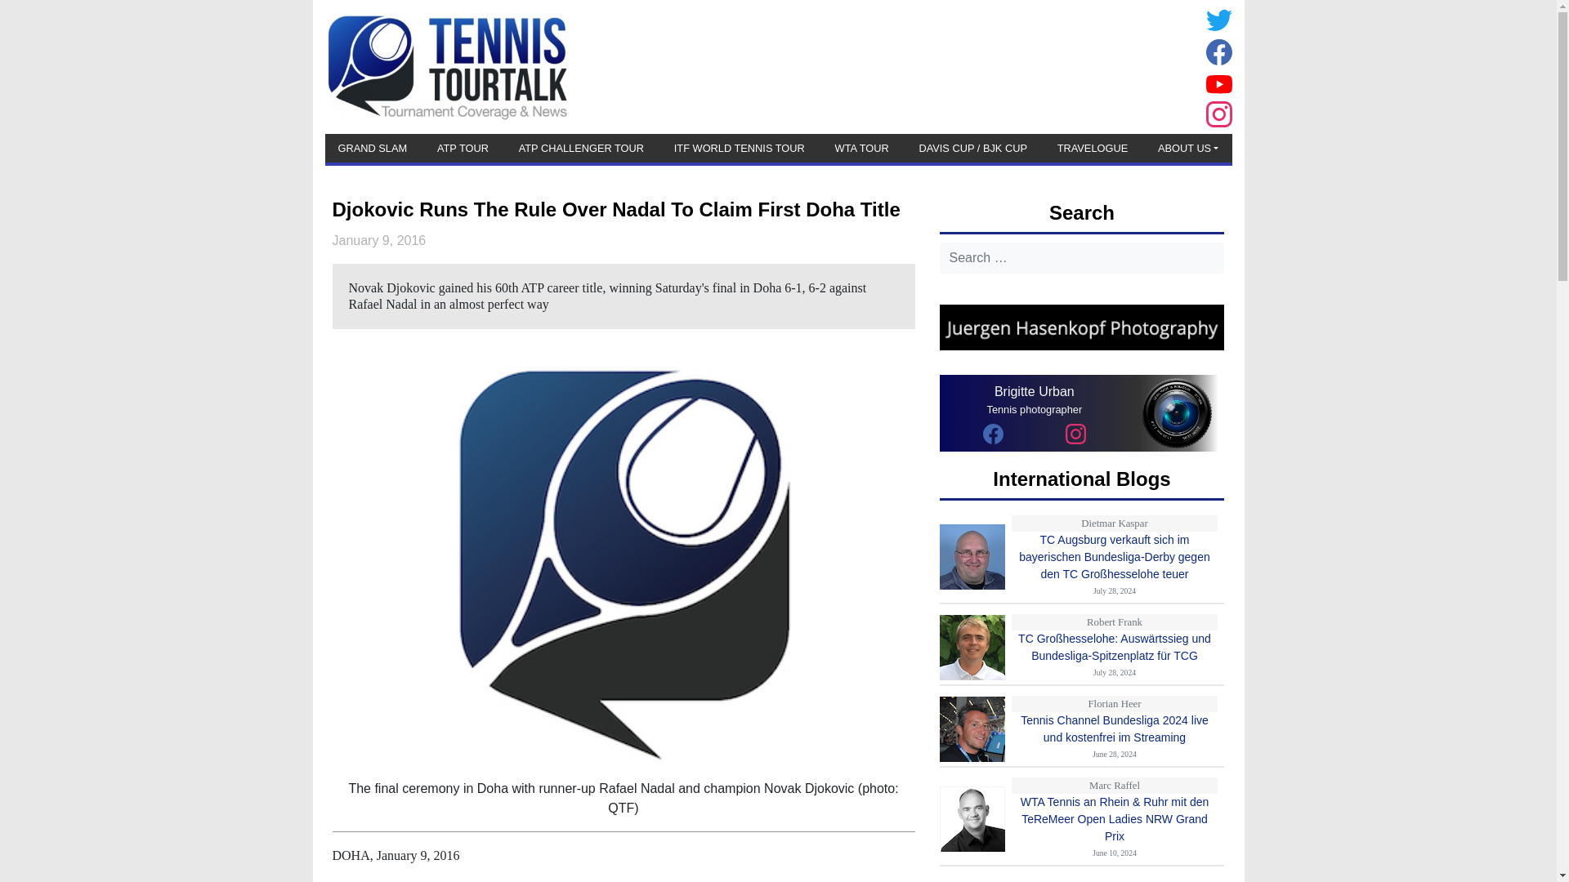  What do you see at coordinates (861, 148) in the screenshot?
I see `WTA Tour` at bounding box center [861, 148].